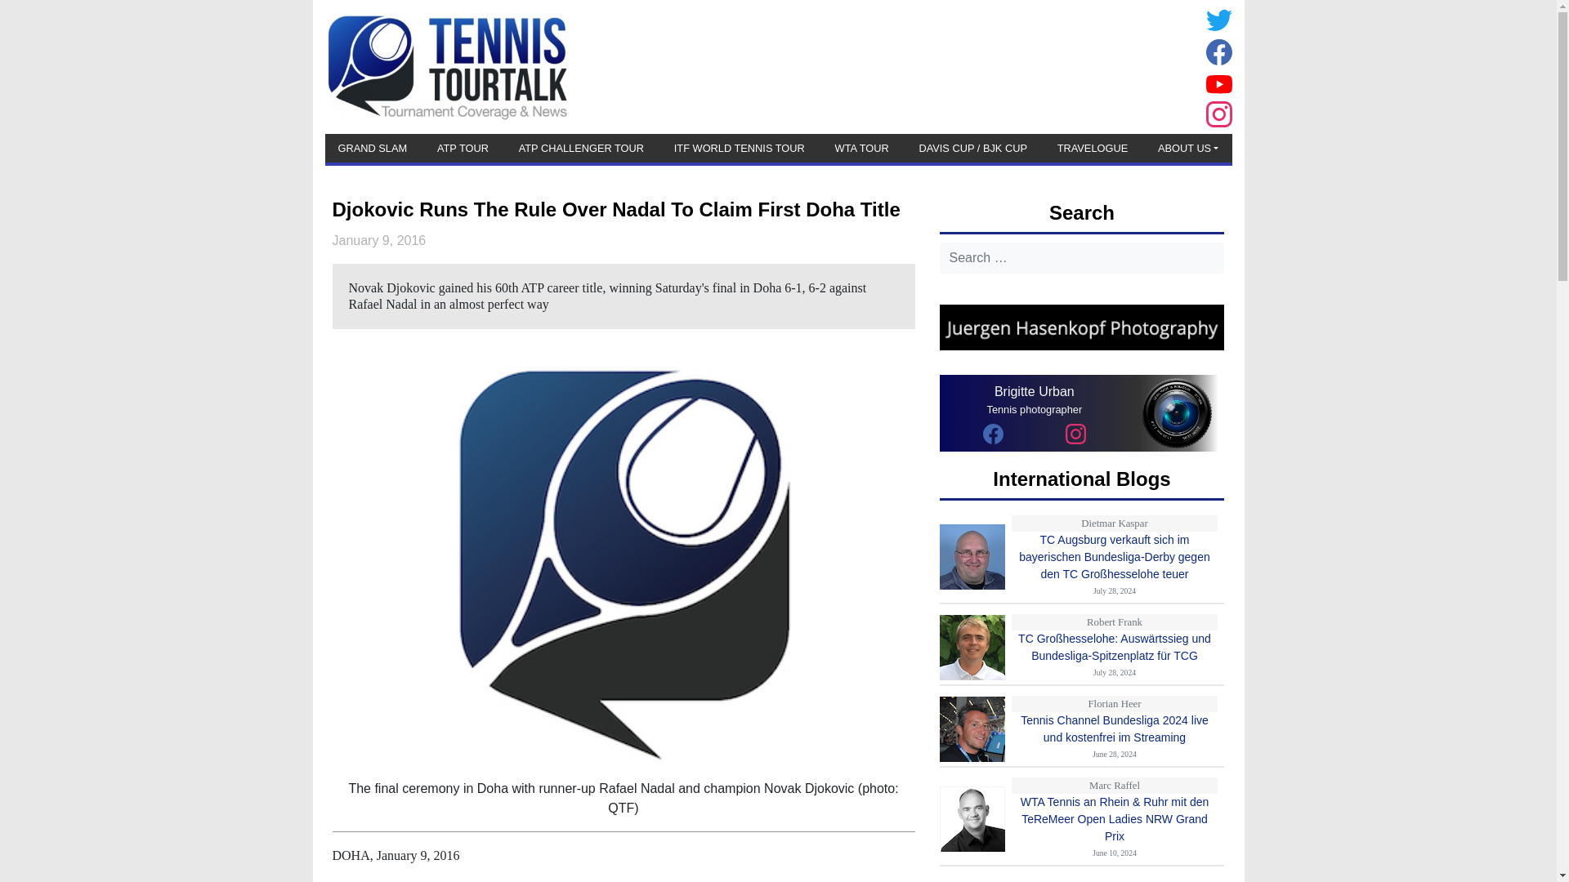  What do you see at coordinates (861, 148) in the screenshot?
I see `WTA Tour` at bounding box center [861, 148].